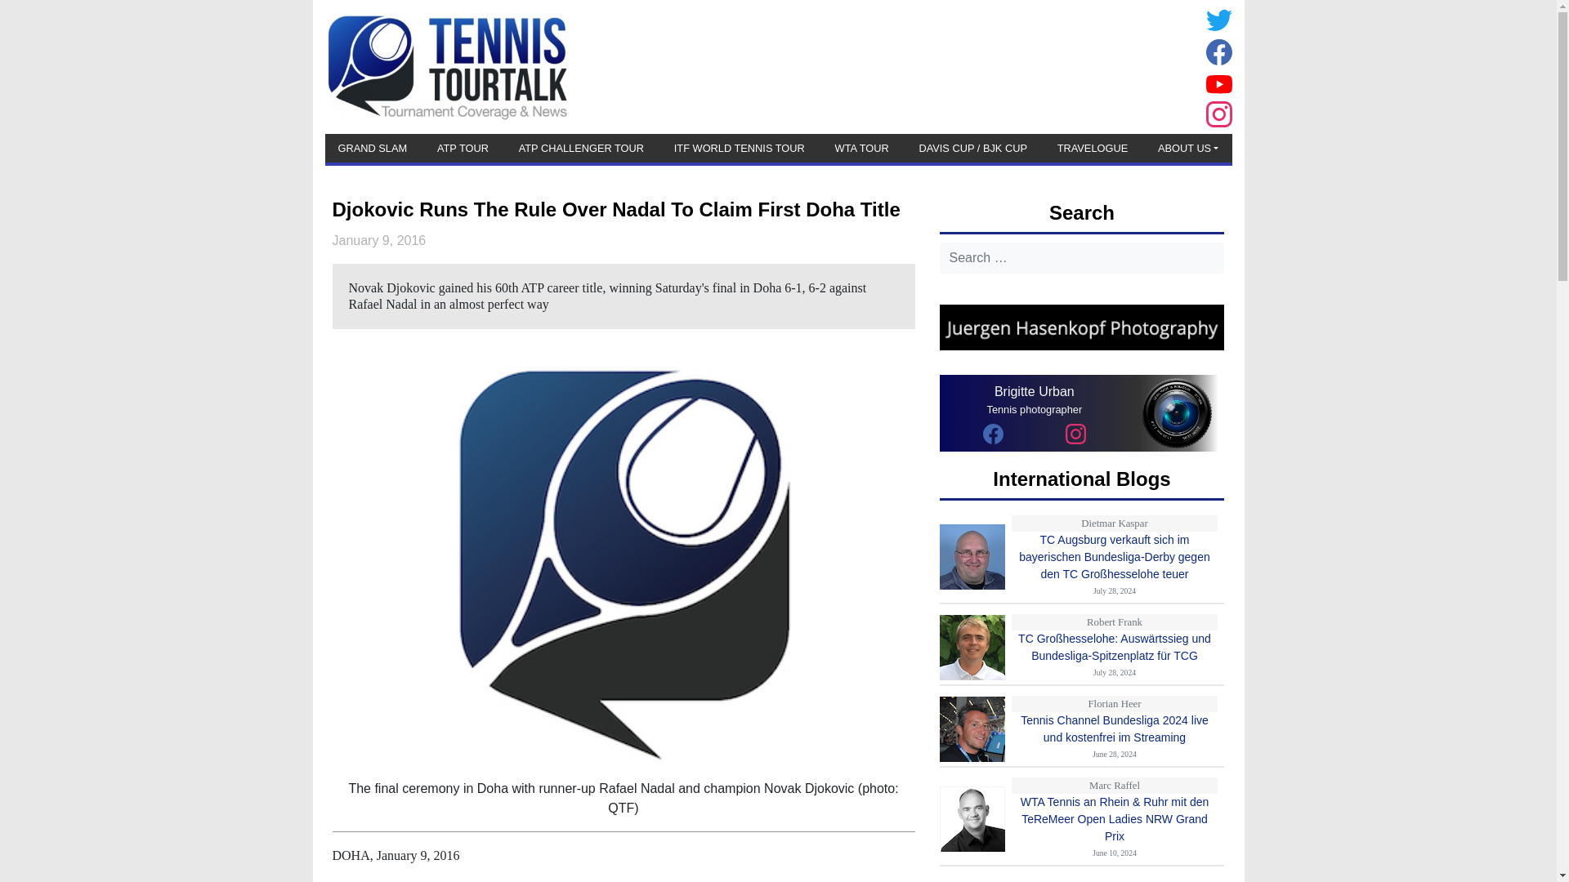  What do you see at coordinates (861, 148) in the screenshot?
I see `WTA Tour` at bounding box center [861, 148].